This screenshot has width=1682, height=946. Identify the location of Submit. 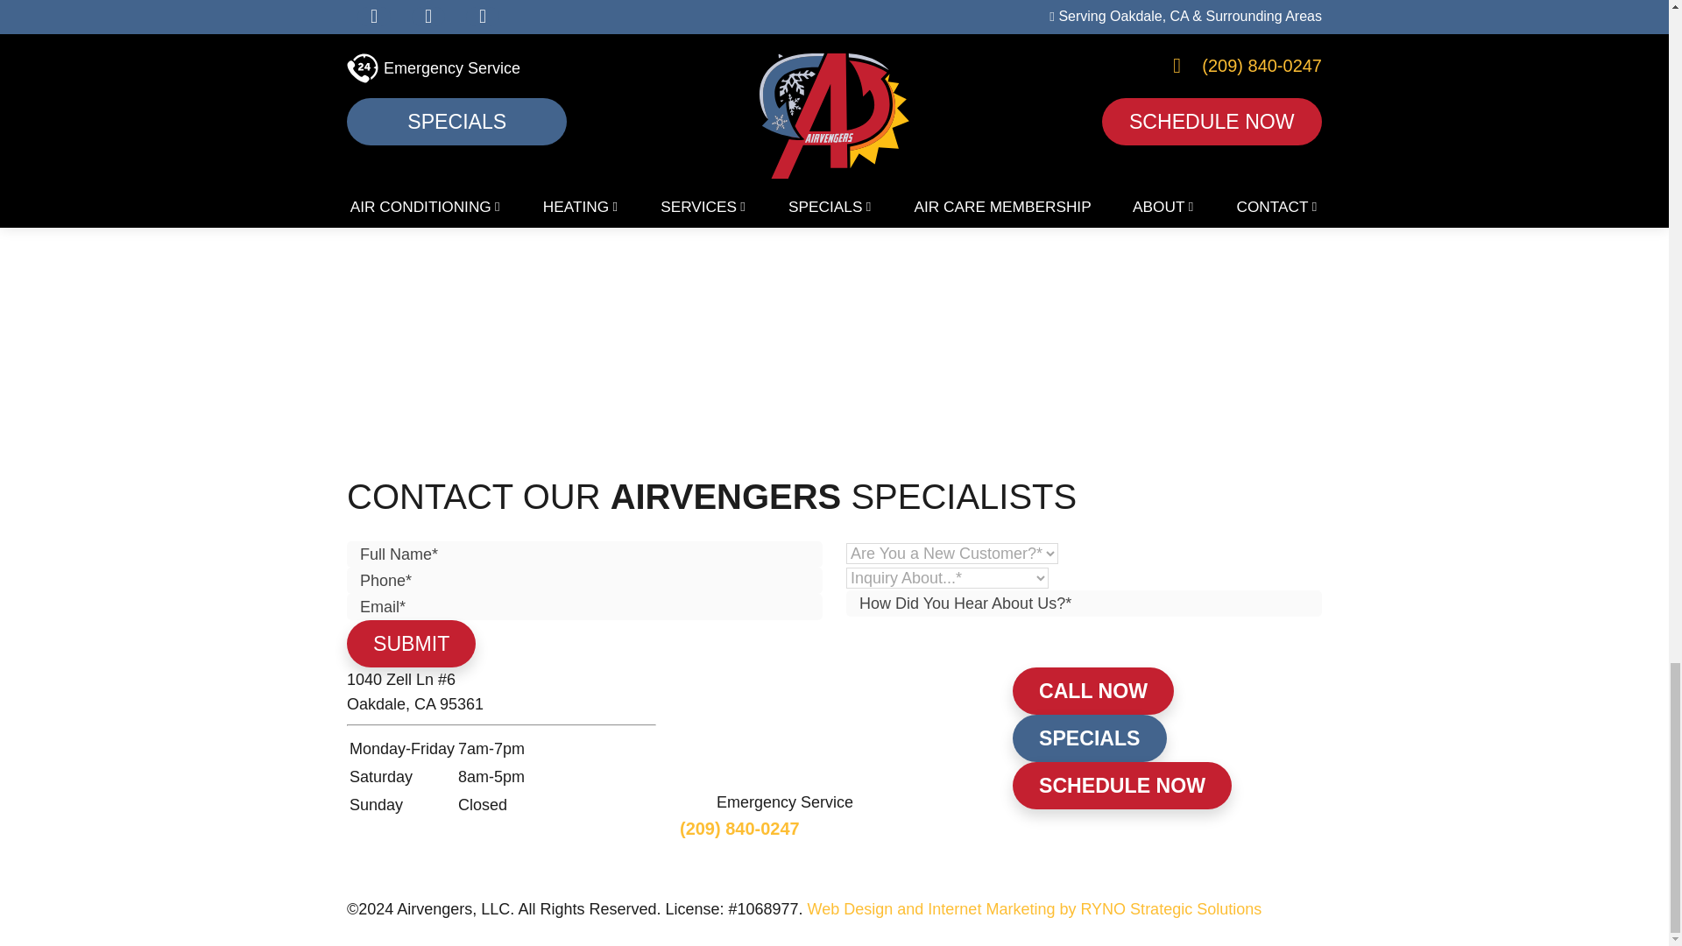
(411, 644).